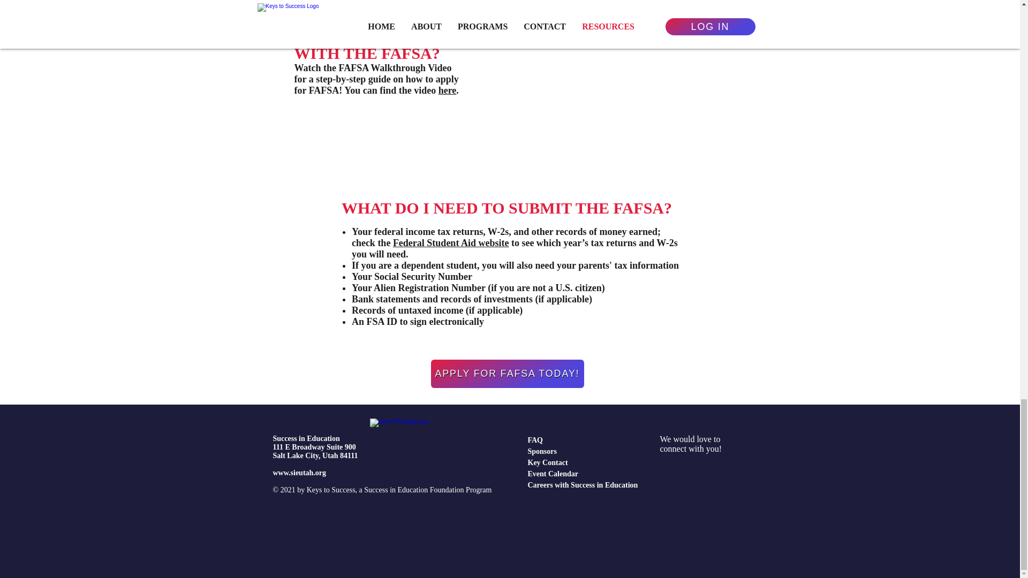 The image size is (1028, 578). I want to click on here, so click(448, 90).